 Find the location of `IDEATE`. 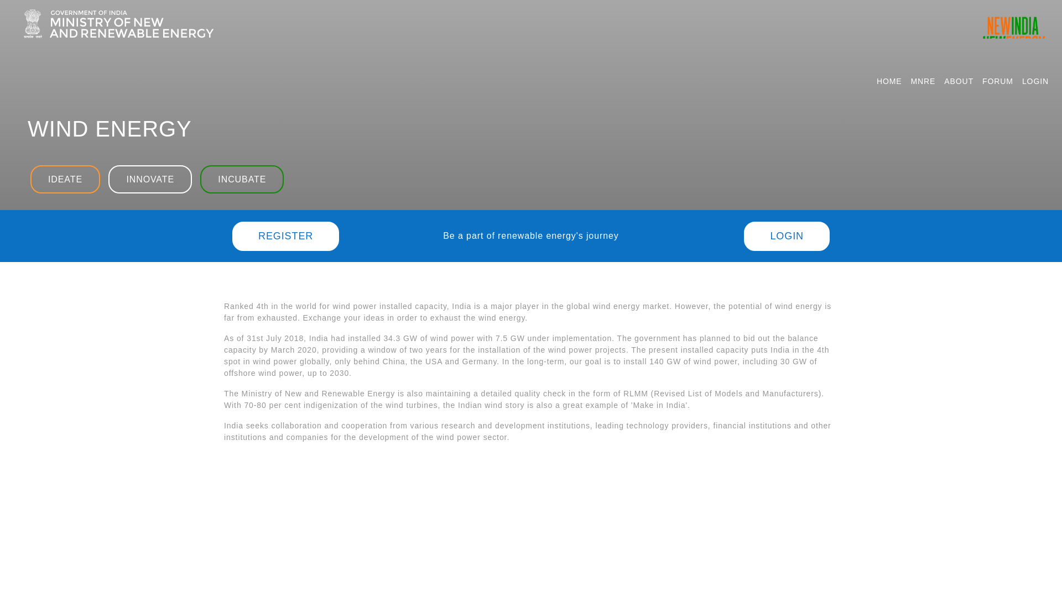

IDEATE is located at coordinates (65, 179).